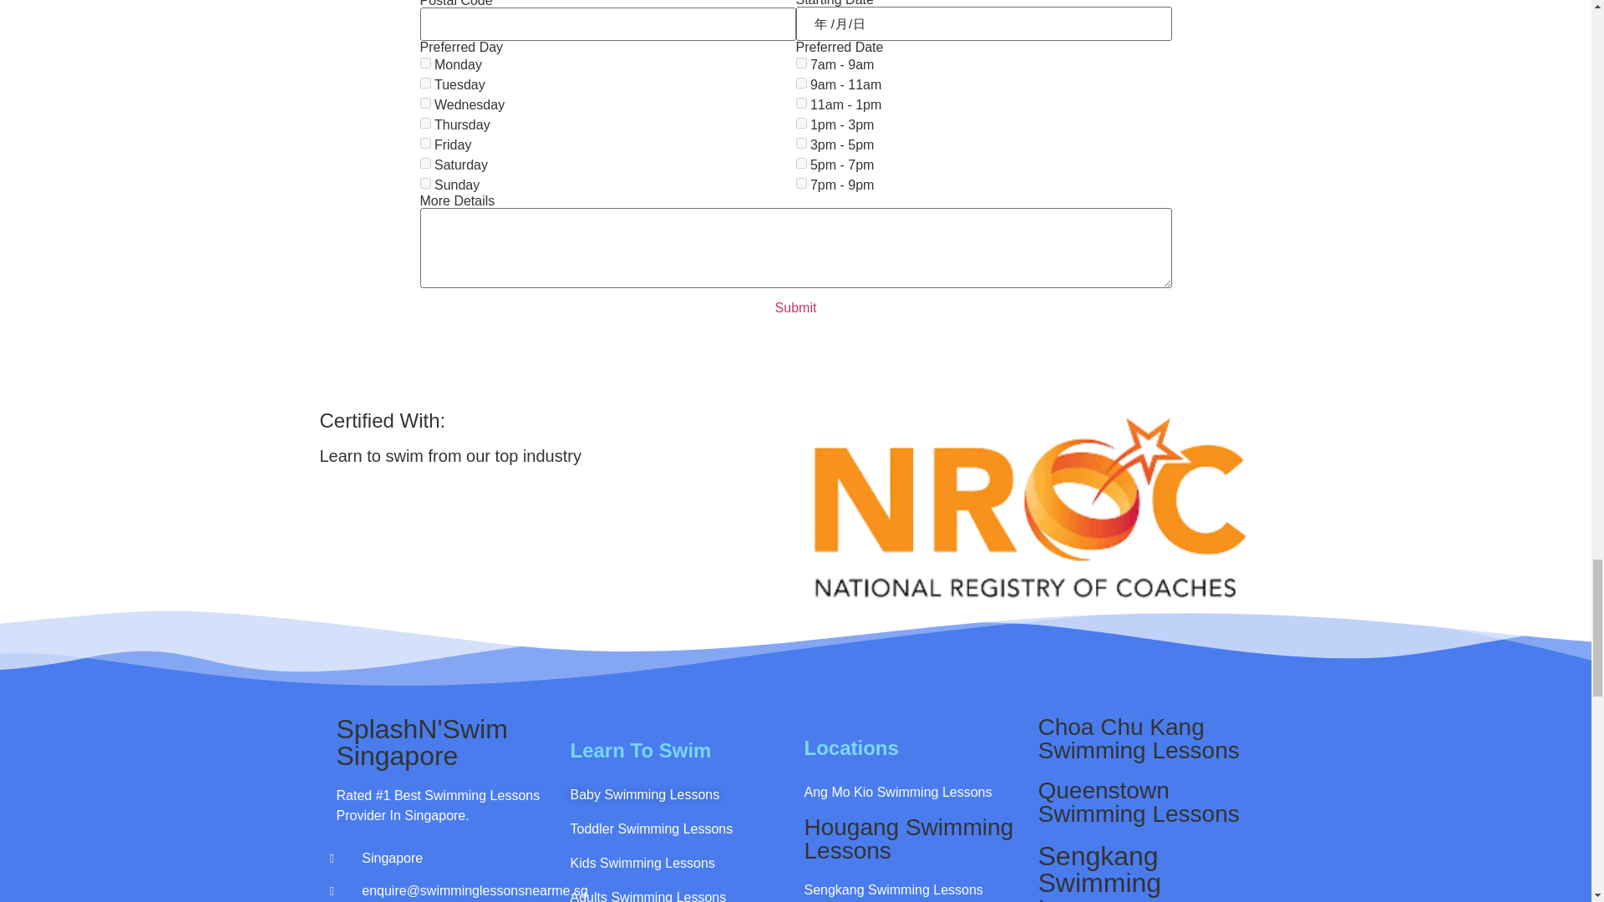 This screenshot has width=1604, height=902. Describe the element at coordinates (1138, 738) in the screenshot. I see `Choa Chu Kang Swimming Lessons` at that location.